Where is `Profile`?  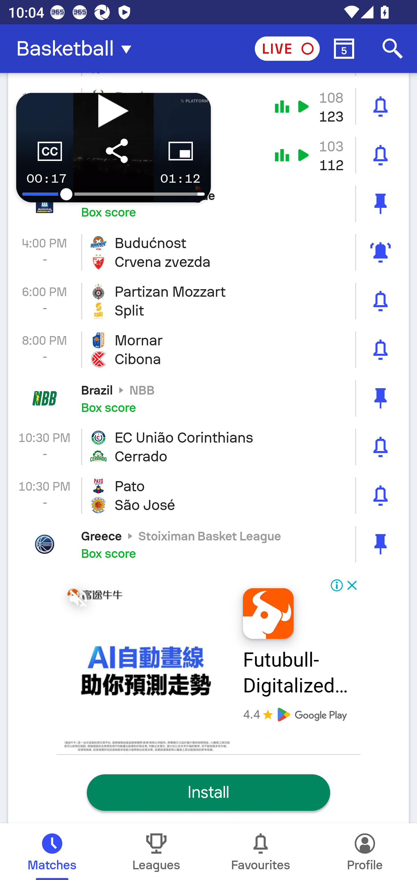
Profile is located at coordinates (365, 852).